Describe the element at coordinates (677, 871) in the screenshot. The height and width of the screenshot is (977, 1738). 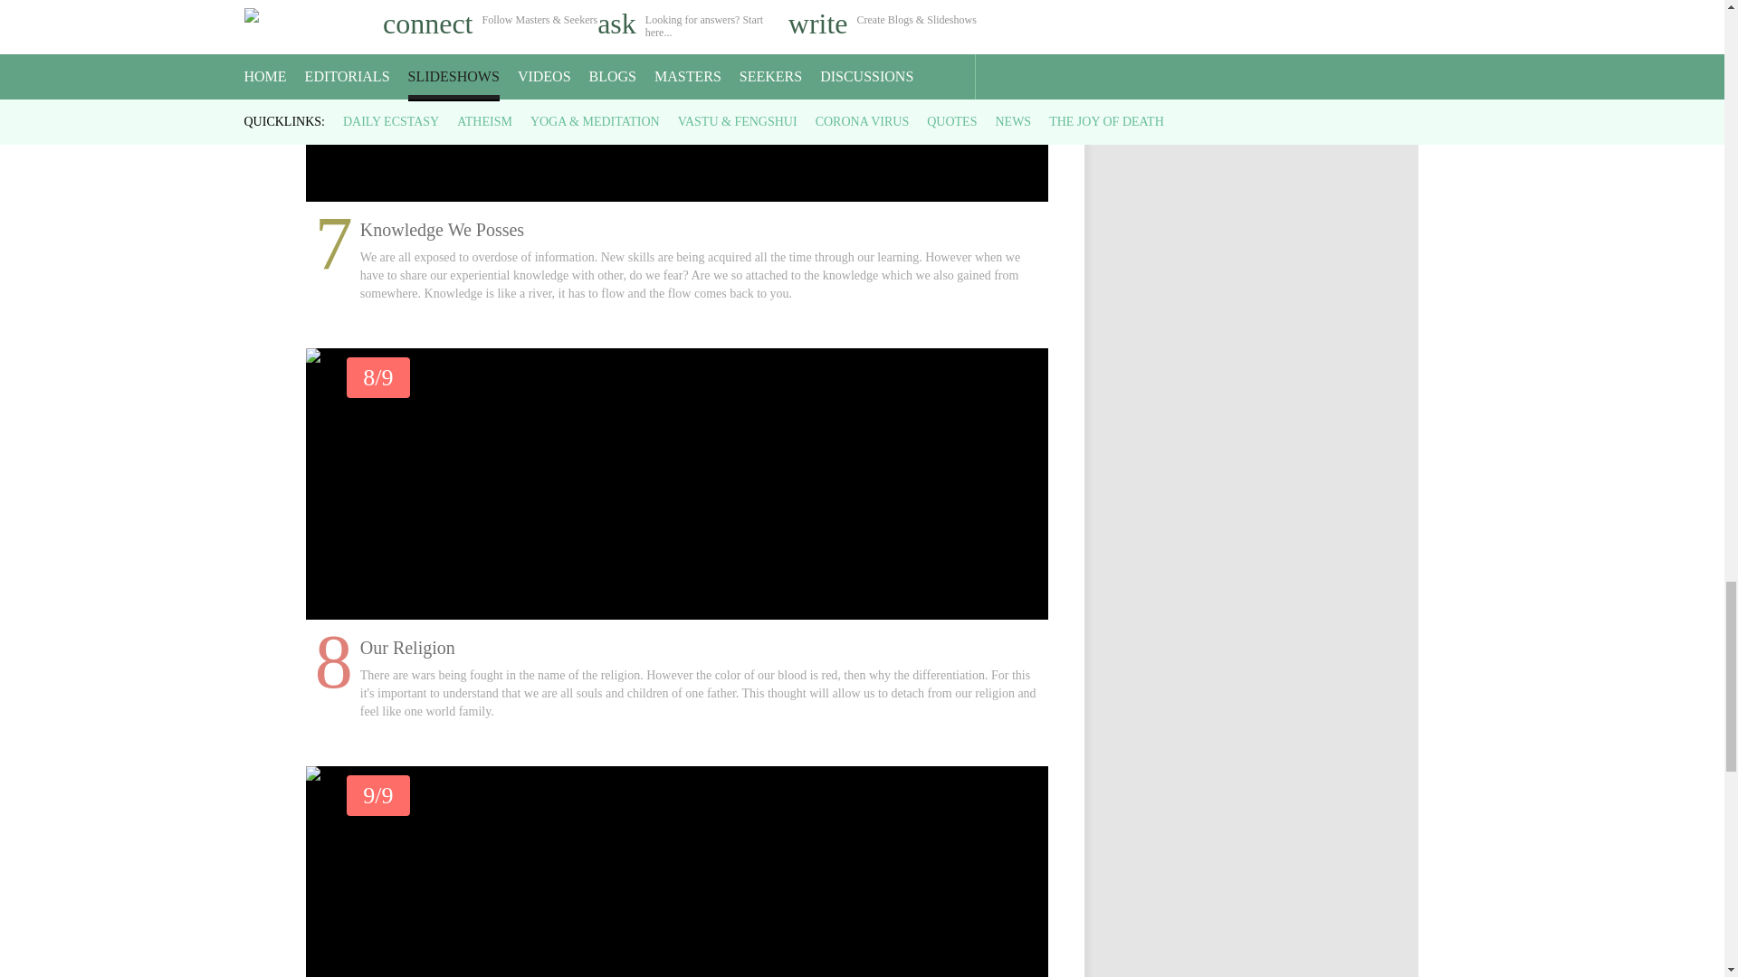
I see `Eating Habits` at that location.